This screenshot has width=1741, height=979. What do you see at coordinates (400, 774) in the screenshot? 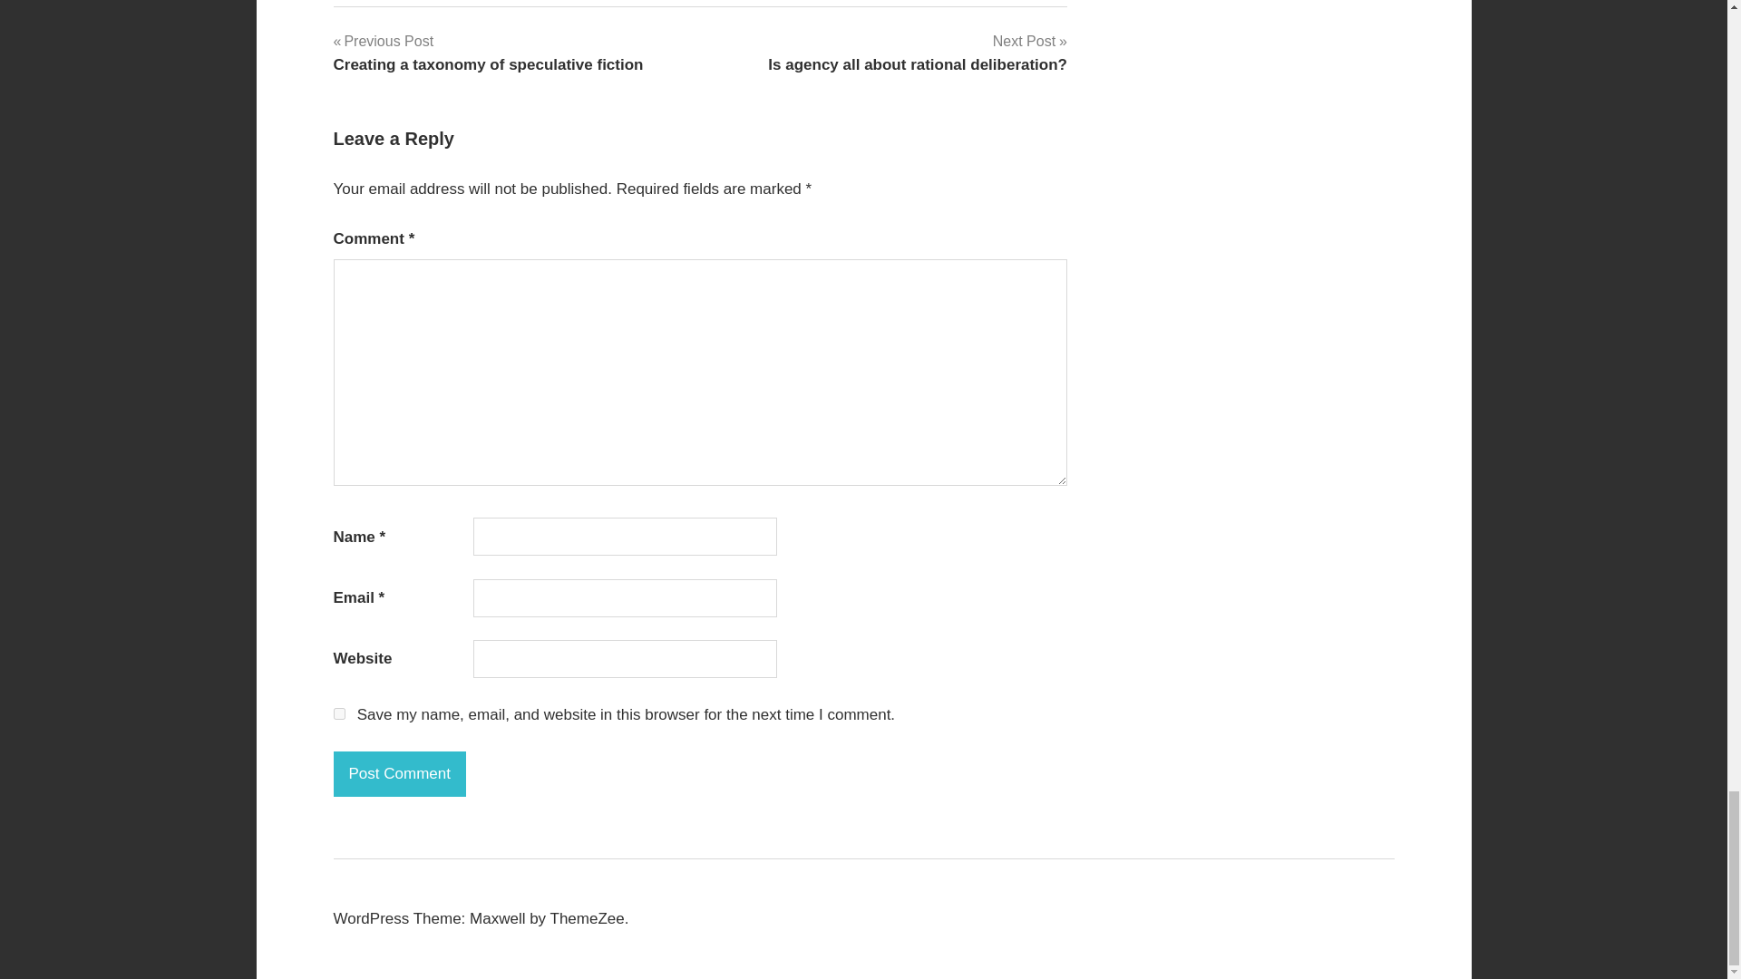
I see `Post Comment` at bounding box center [400, 774].